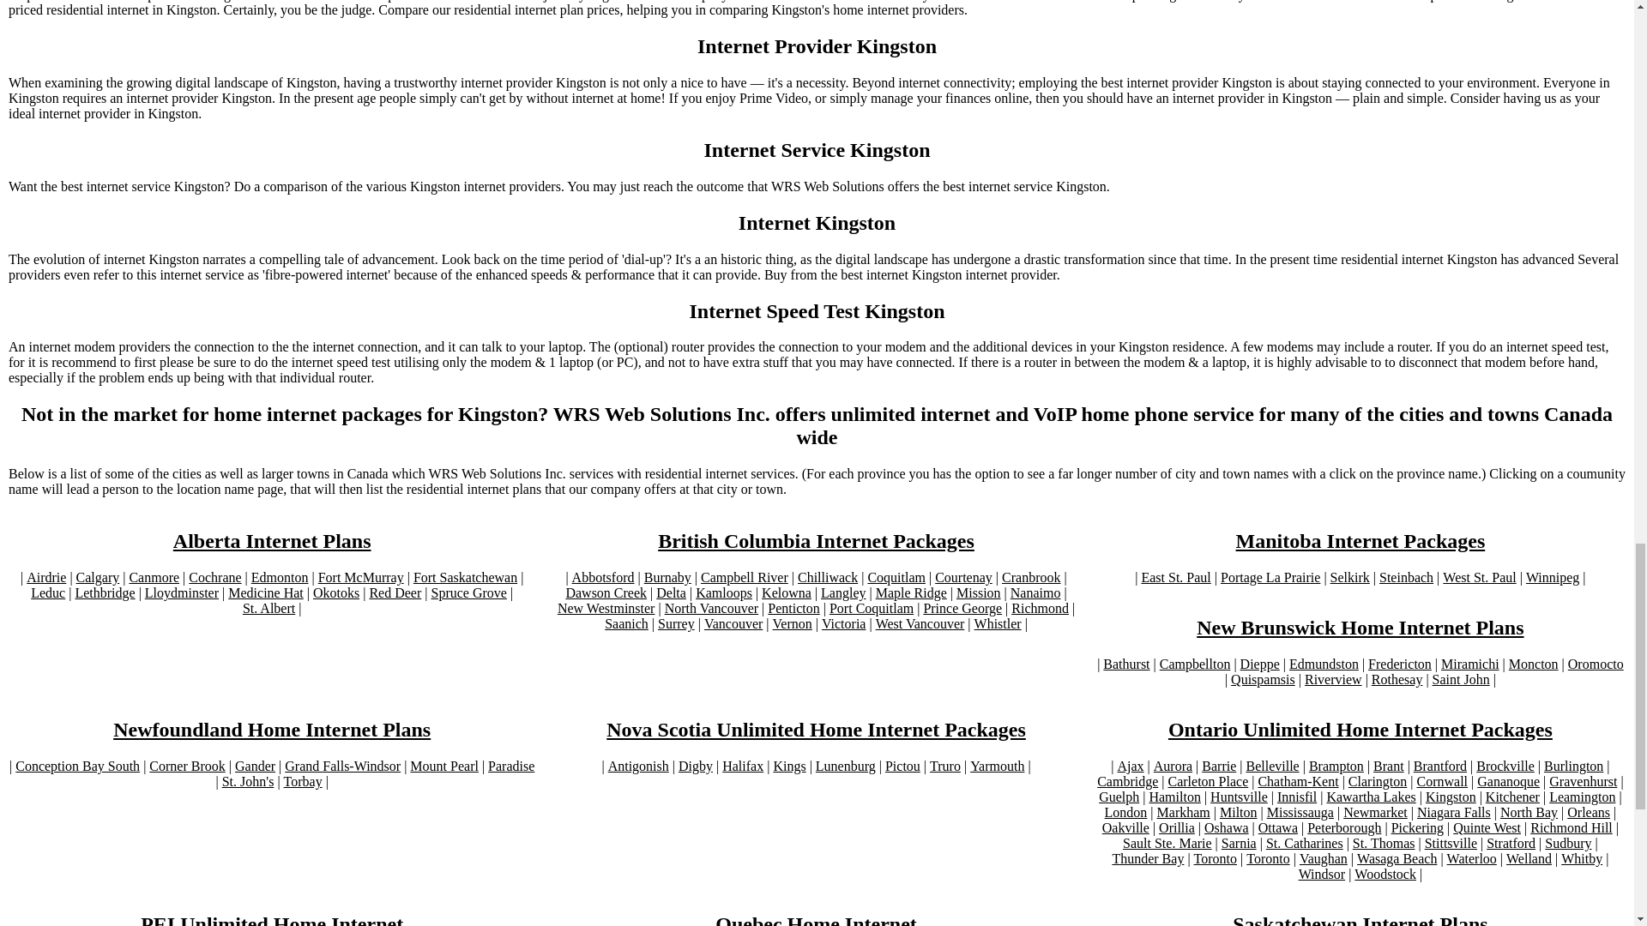 Image resolution: width=1647 pixels, height=926 pixels. Describe the element at coordinates (268, 609) in the screenshot. I see `St. Albert` at that location.